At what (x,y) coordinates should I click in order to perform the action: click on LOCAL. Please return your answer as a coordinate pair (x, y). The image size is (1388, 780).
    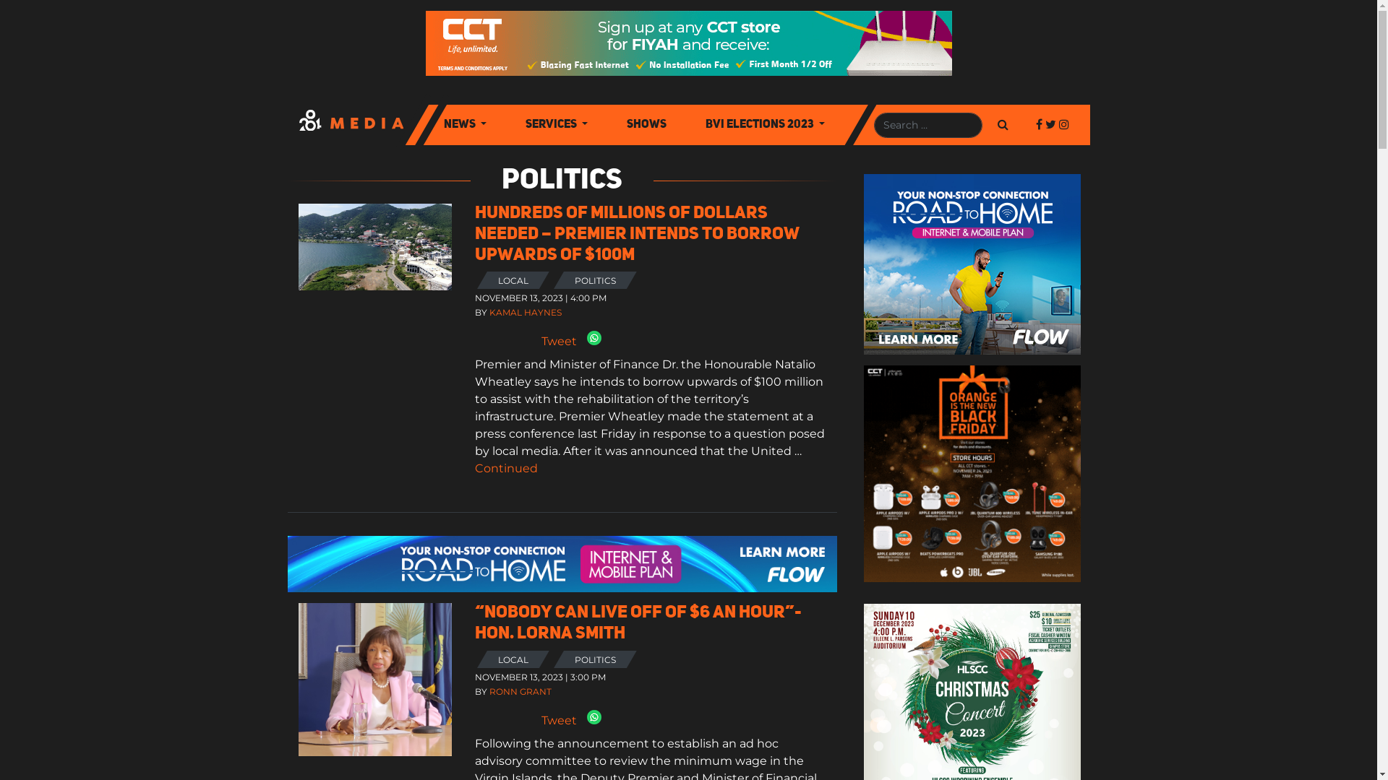
    Looking at the image, I should click on (513, 660).